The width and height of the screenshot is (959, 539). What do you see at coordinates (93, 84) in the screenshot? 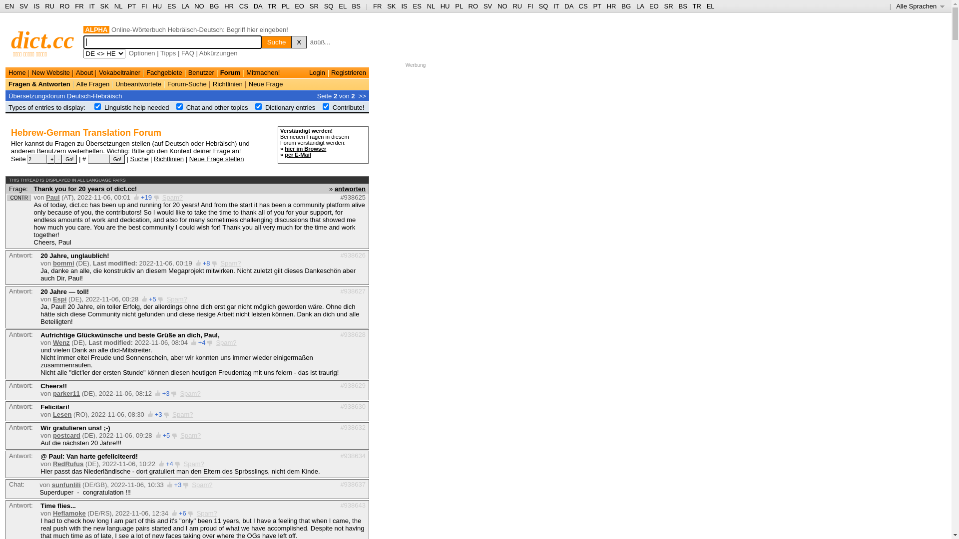
I see `Alle Fragen` at bounding box center [93, 84].